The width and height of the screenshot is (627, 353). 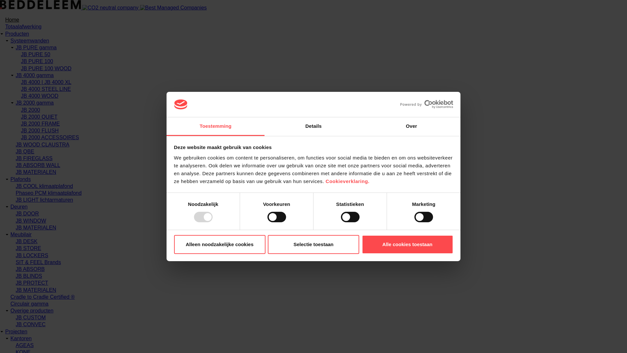 I want to click on JB CONVEC, so click(x=31, y=324).